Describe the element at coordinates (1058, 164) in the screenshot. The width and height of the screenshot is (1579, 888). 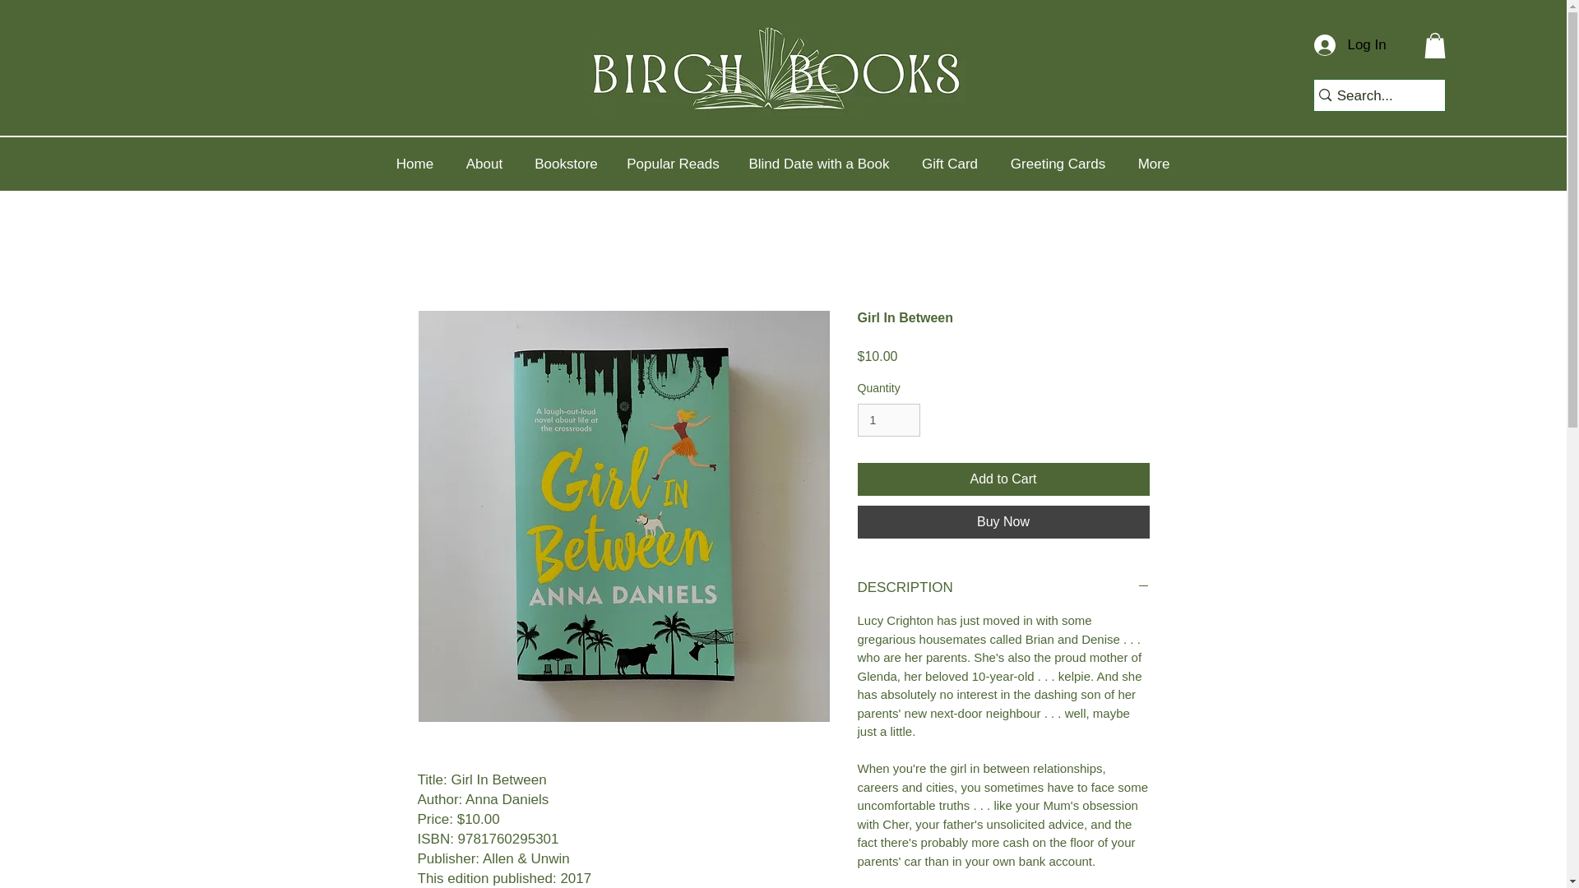
I see `Greeting Cards` at that location.